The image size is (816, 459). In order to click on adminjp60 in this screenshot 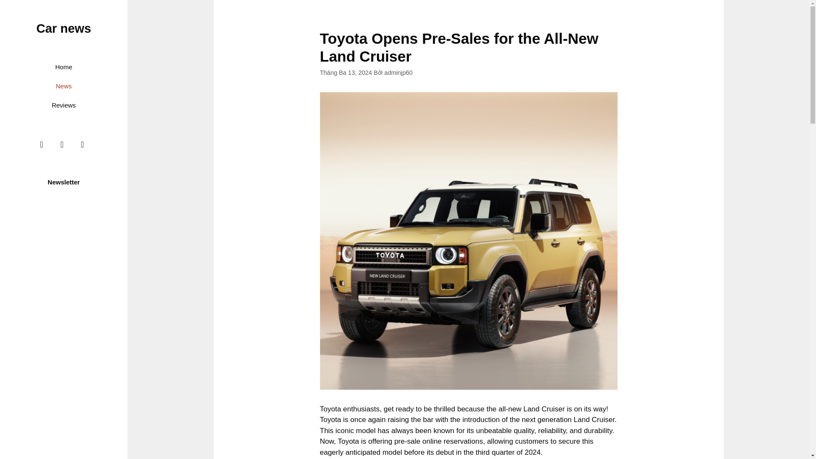, I will do `click(399, 73)`.